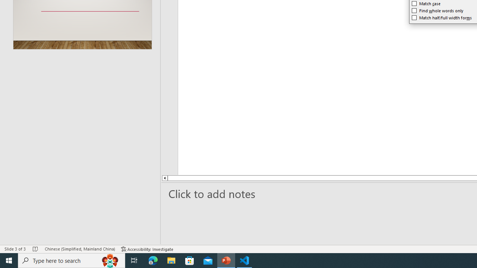 This screenshot has width=477, height=268. Describe the element at coordinates (9, 261) in the screenshot. I see `Start` at that location.